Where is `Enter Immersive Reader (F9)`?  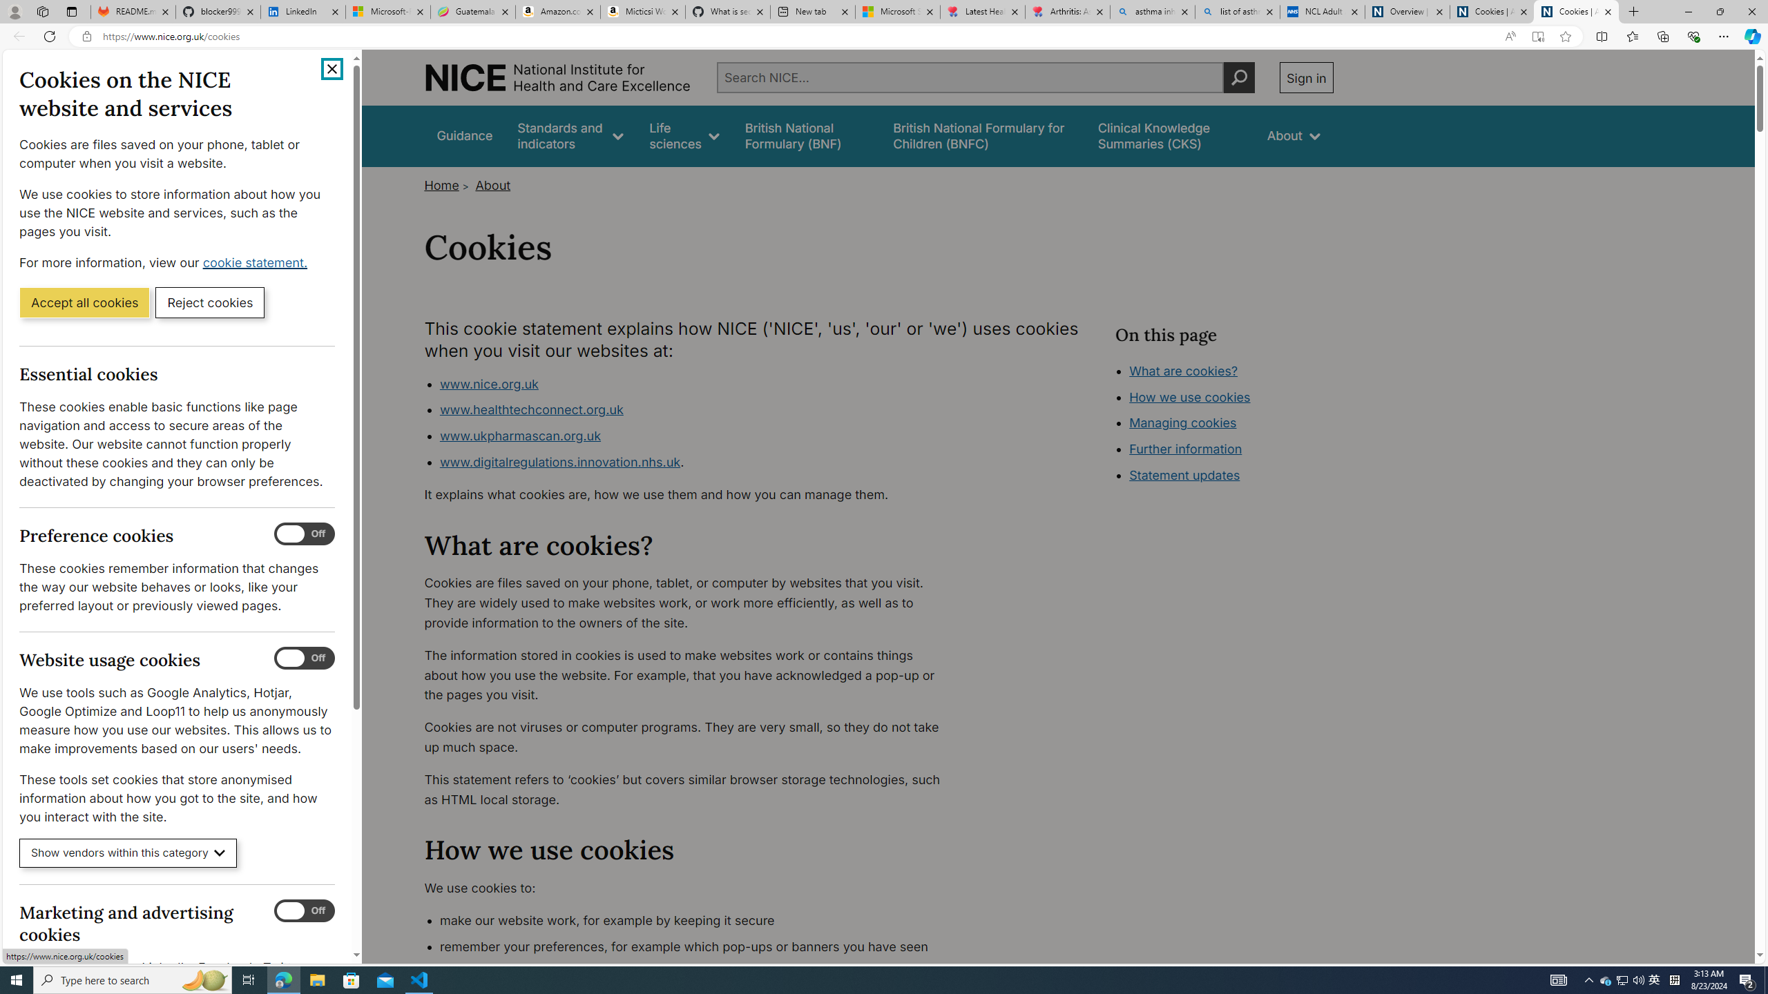
Enter Immersive Reader (F9) is located at coordinates (1537, 37).